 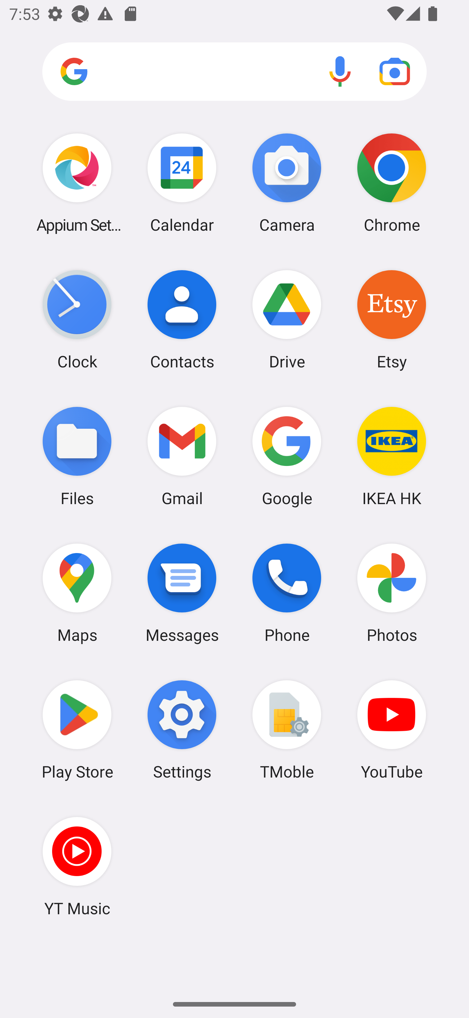 What do you see at coordinates (287, 183) in the screenshot?
I see `Camera` at bounding box center [287, 183].